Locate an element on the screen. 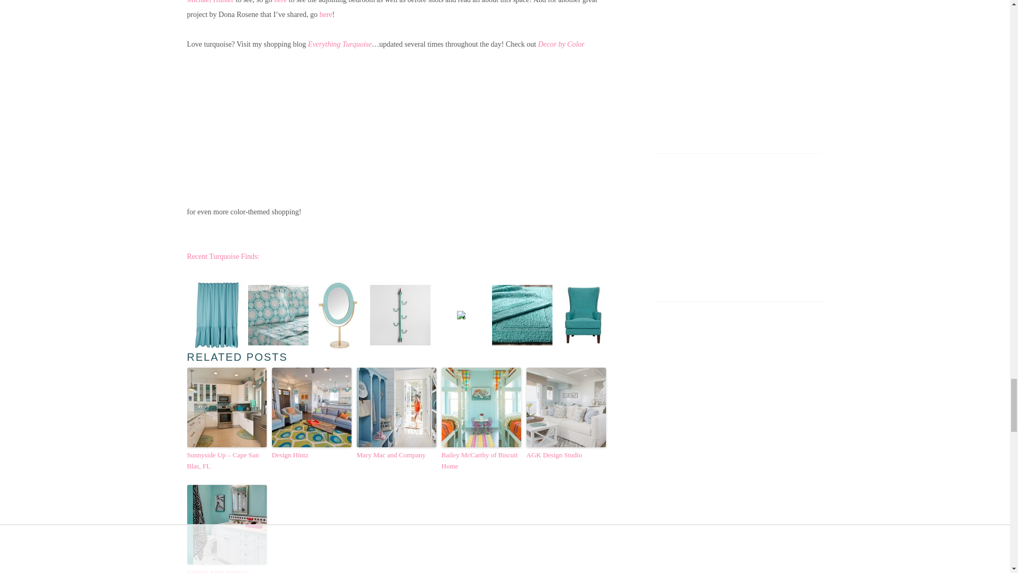 This screenshot has height=573, width=1018. Michael Hunter is located at coordinates (209, 2).